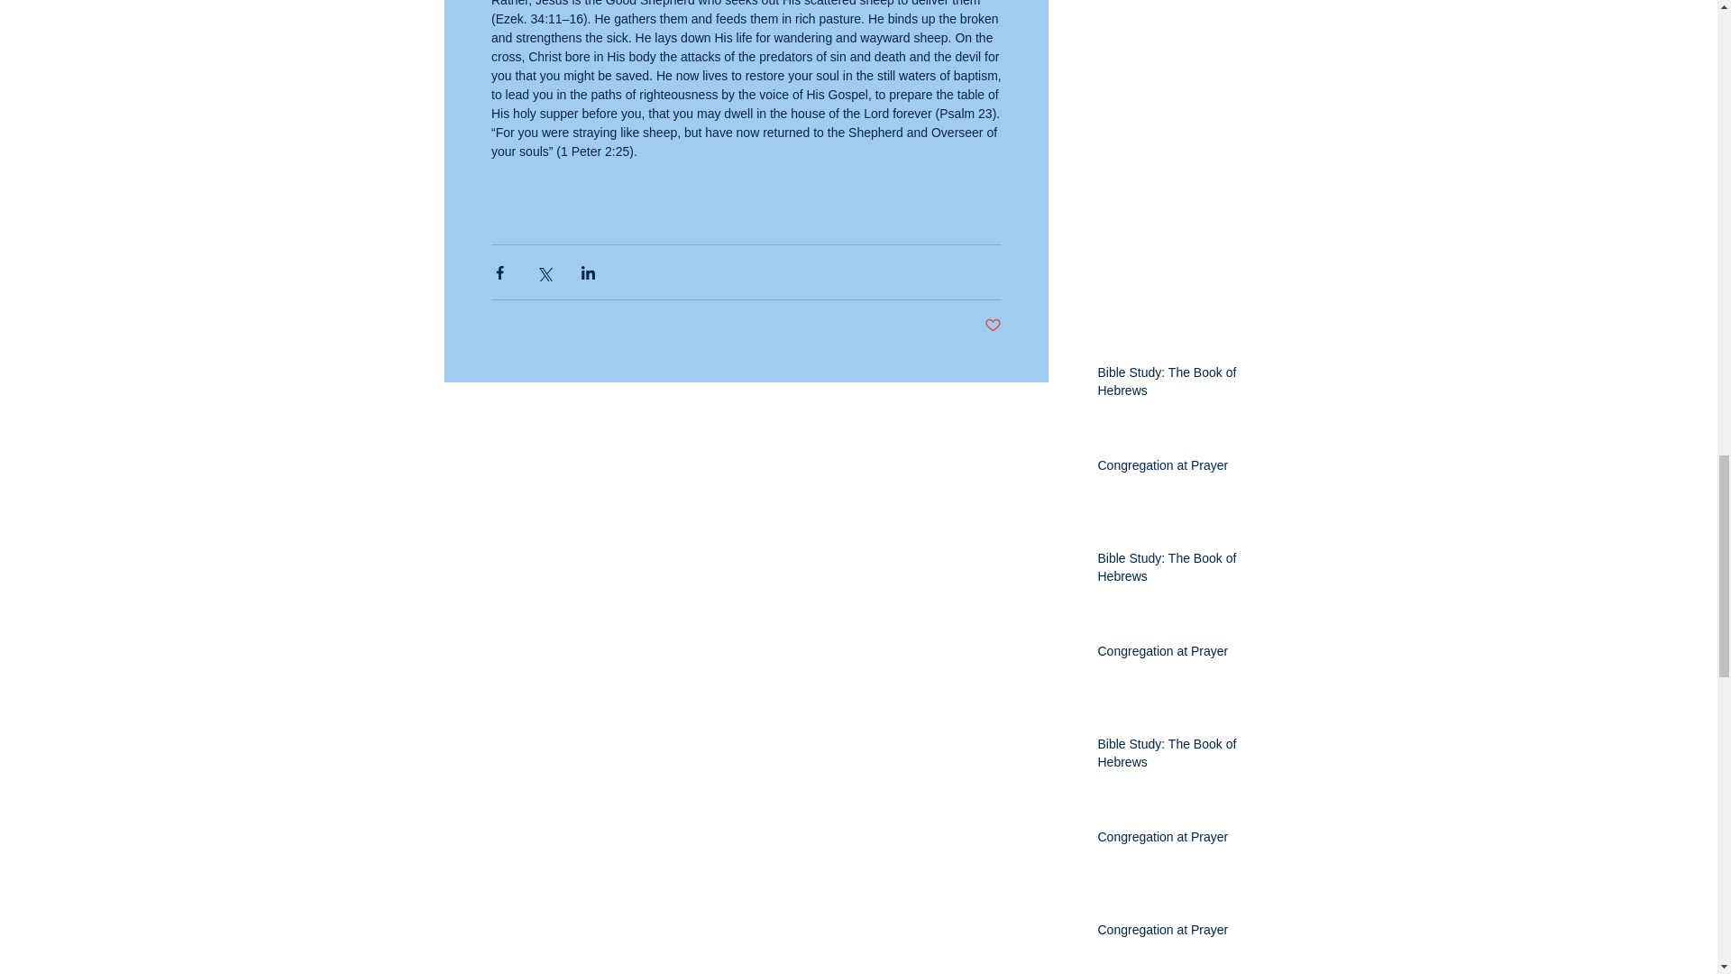  I want to click on Bible Study: The Book of Hebrews, so click(1179, 757).